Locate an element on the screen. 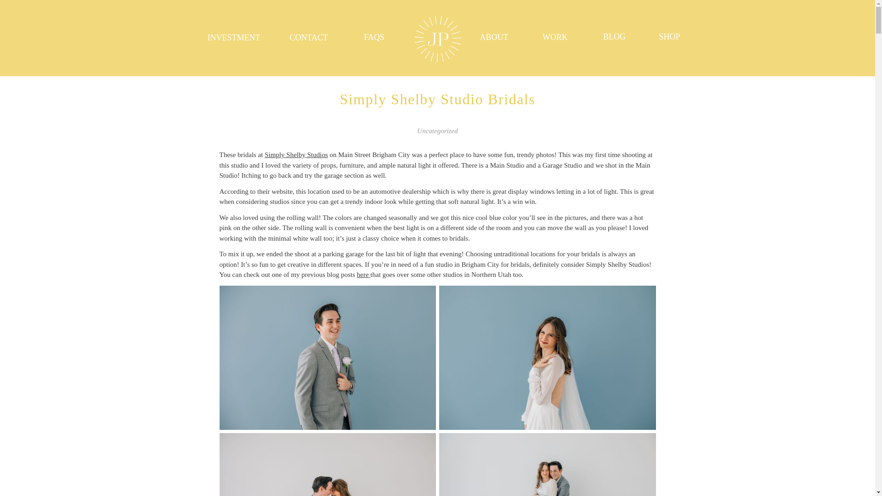  ABOUT is located at coordinates (492, 38).